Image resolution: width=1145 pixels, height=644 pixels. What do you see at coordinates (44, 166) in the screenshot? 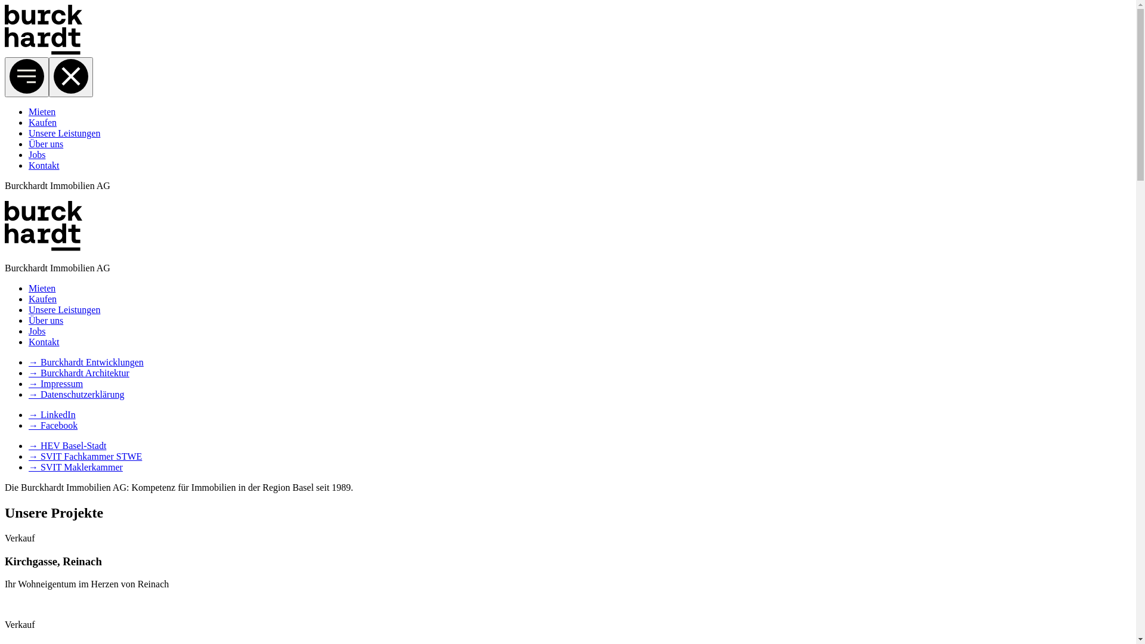
I see `Kontakt` at bounding box center [44, 166].